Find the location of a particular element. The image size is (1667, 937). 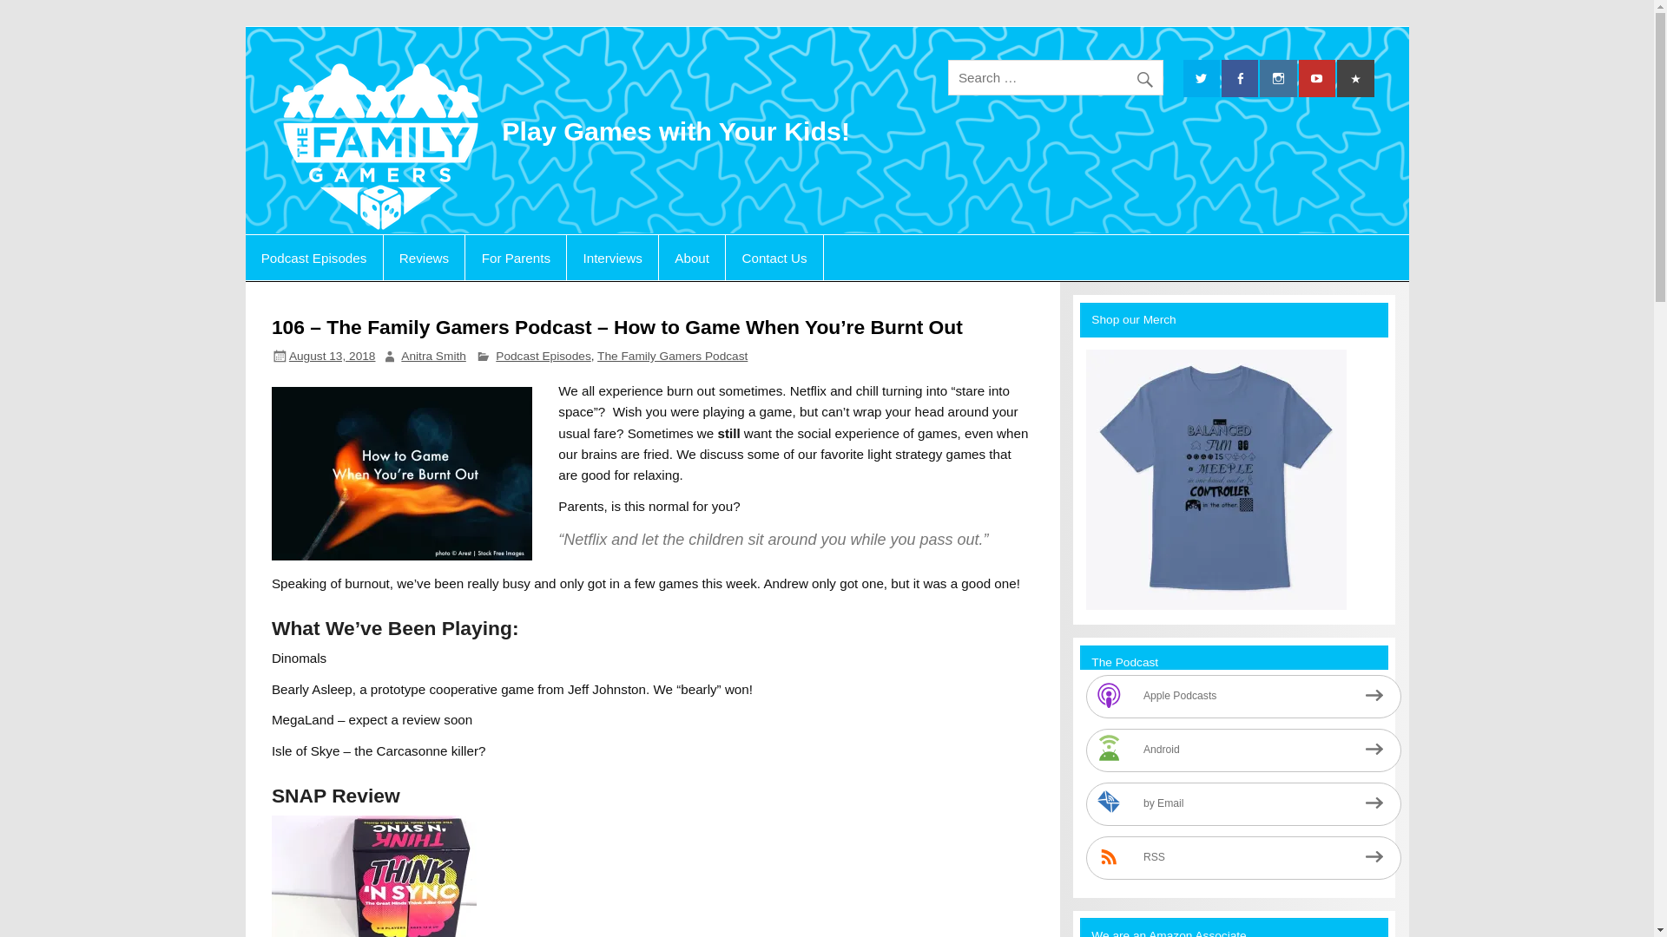

Podcast Episodes is located at coordinates (542, 356).